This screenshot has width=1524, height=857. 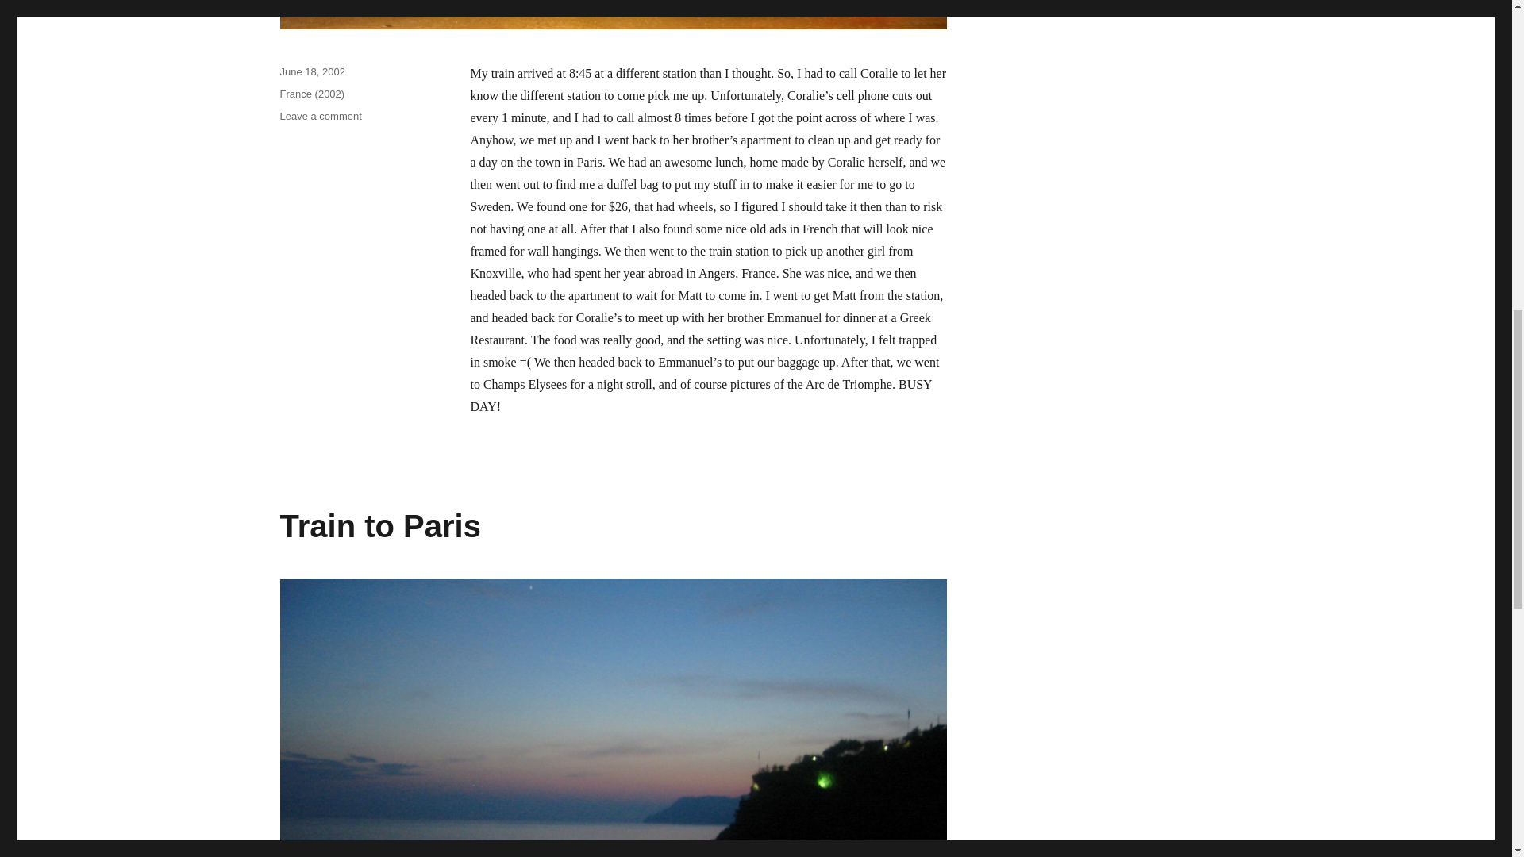 What do you see at coordinates (320, 116) in the screenshot?
I see `June 18, 2002` at bounding box center [320, 116].